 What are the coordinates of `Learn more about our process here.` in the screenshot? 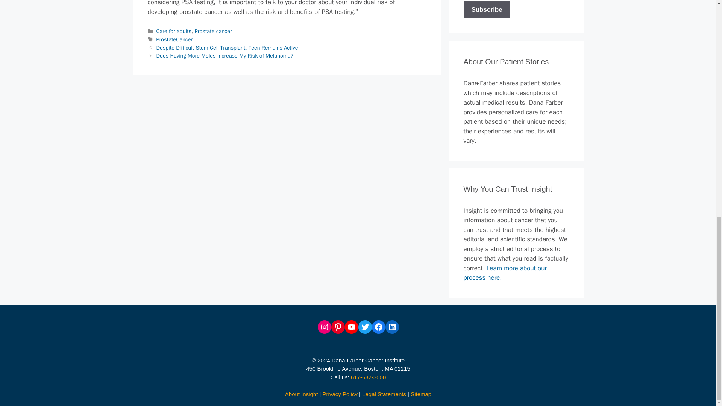 It's located at (505, 273).